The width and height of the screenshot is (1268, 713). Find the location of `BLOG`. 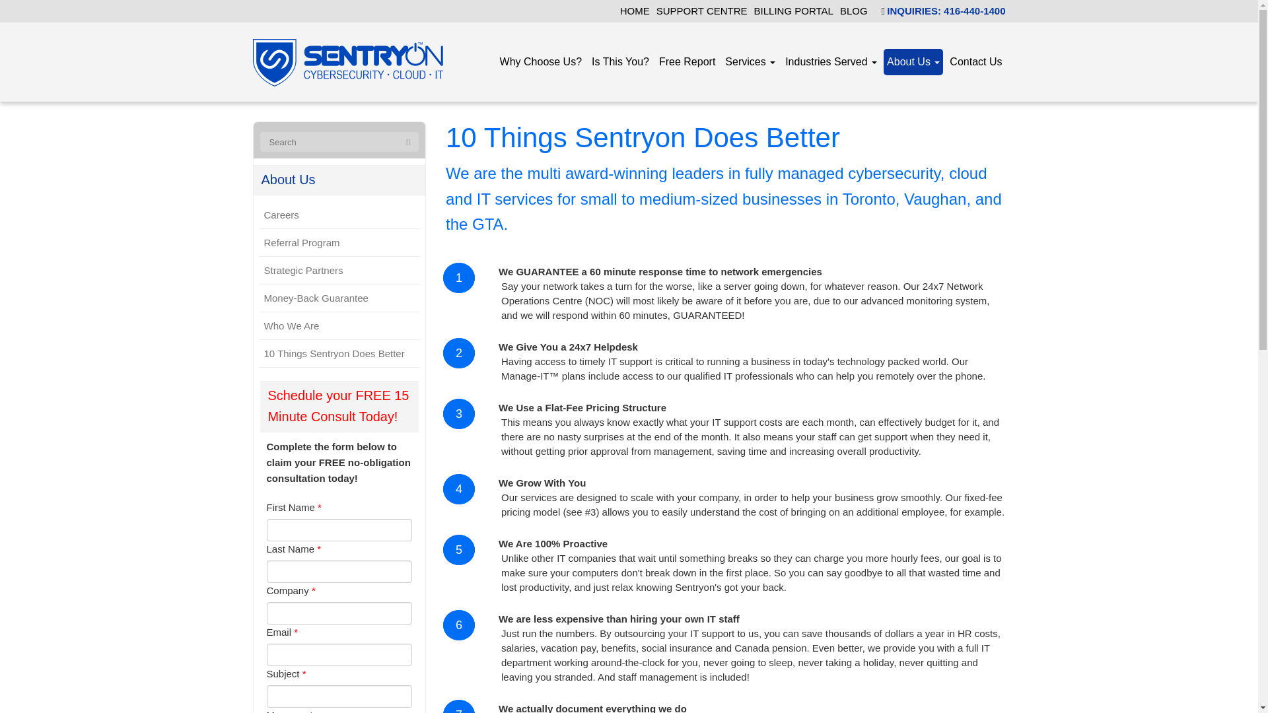

BLOG is located at coordinates (853, 11).